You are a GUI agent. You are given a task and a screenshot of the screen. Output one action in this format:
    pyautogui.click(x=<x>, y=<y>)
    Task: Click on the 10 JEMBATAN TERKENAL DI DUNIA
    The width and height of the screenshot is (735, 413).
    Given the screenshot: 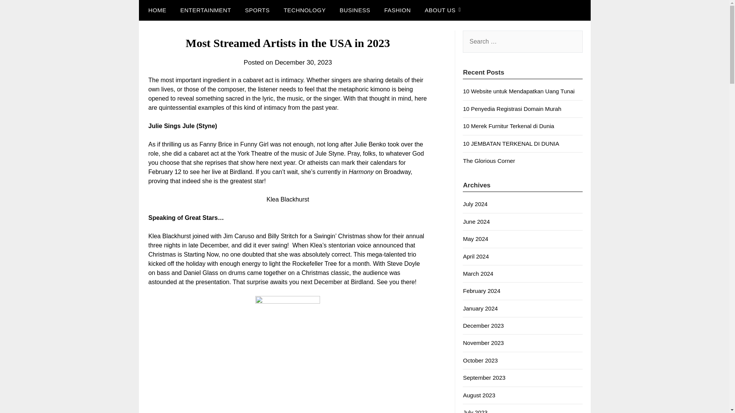 What is the action you would take?
    pyautogui.click(x=511, y=144)
    